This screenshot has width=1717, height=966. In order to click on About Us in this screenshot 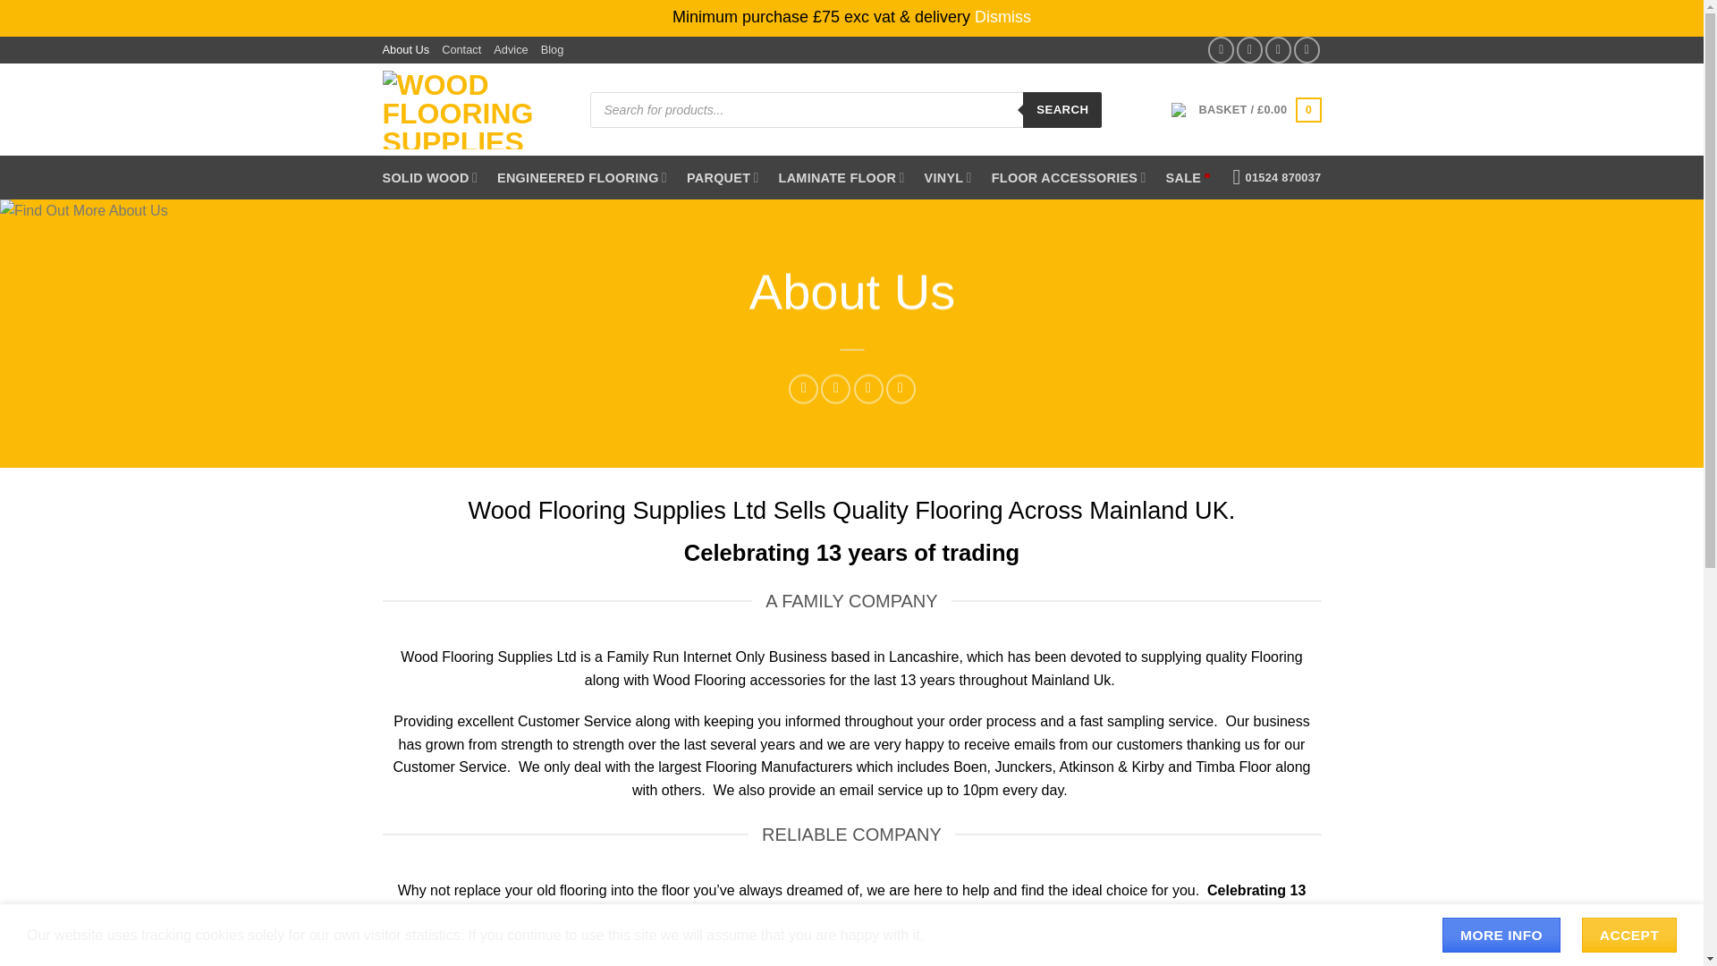, I will do `click(406, 50)`.